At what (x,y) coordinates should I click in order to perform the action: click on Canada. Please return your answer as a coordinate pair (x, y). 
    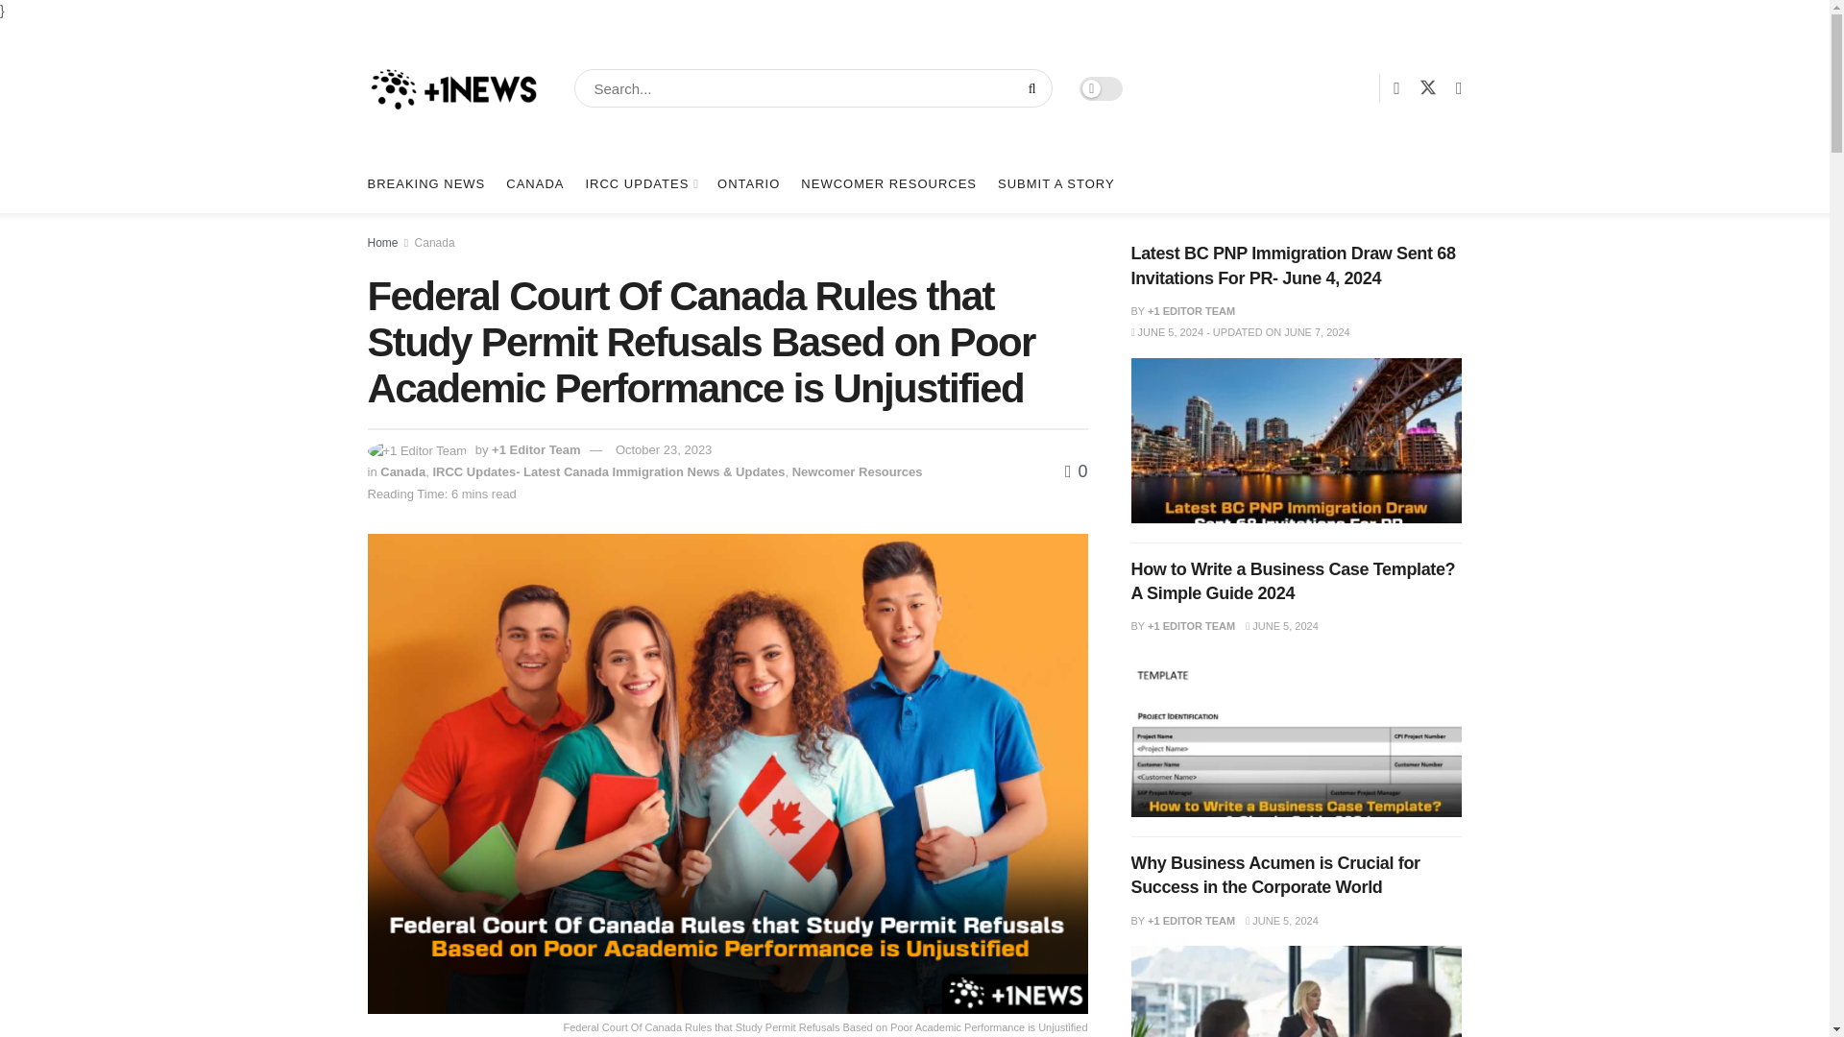
    Looking at the image, I should click on (435, 243).